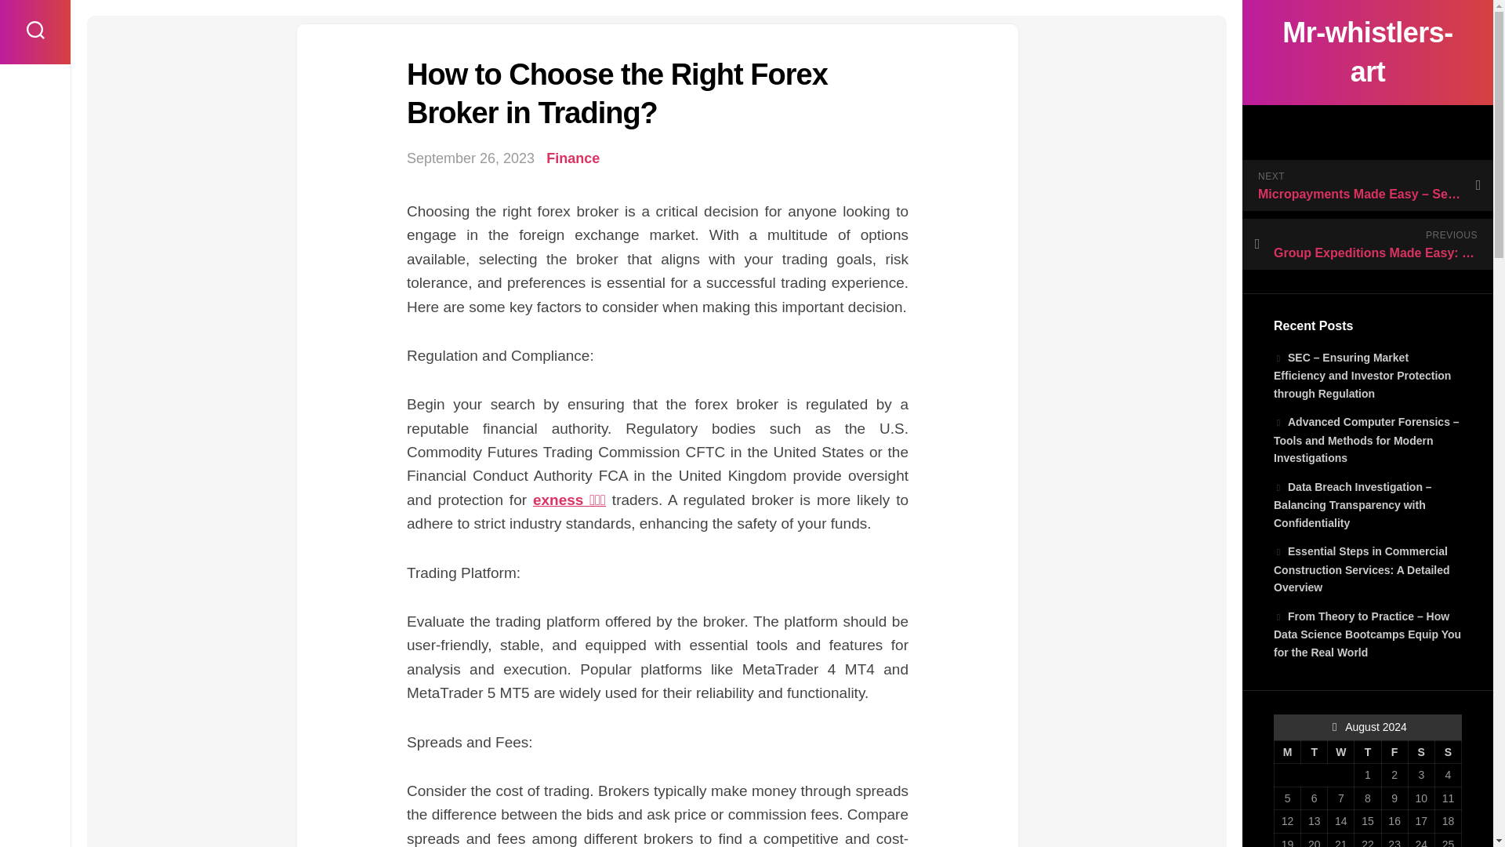  What do you see at coordinates (1368, 751) in the screenshot?
I see `Thursday` at bounding box center [1368, 751].